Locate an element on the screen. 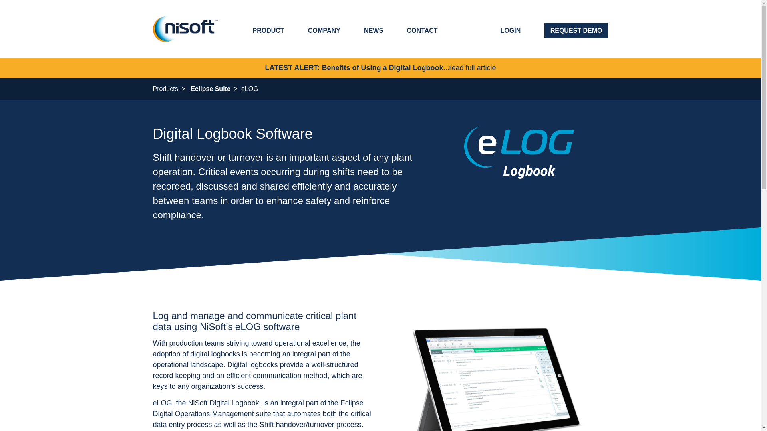 The image size is (767, 431). REQUEST DEMO is located at coordinates (576, 30).